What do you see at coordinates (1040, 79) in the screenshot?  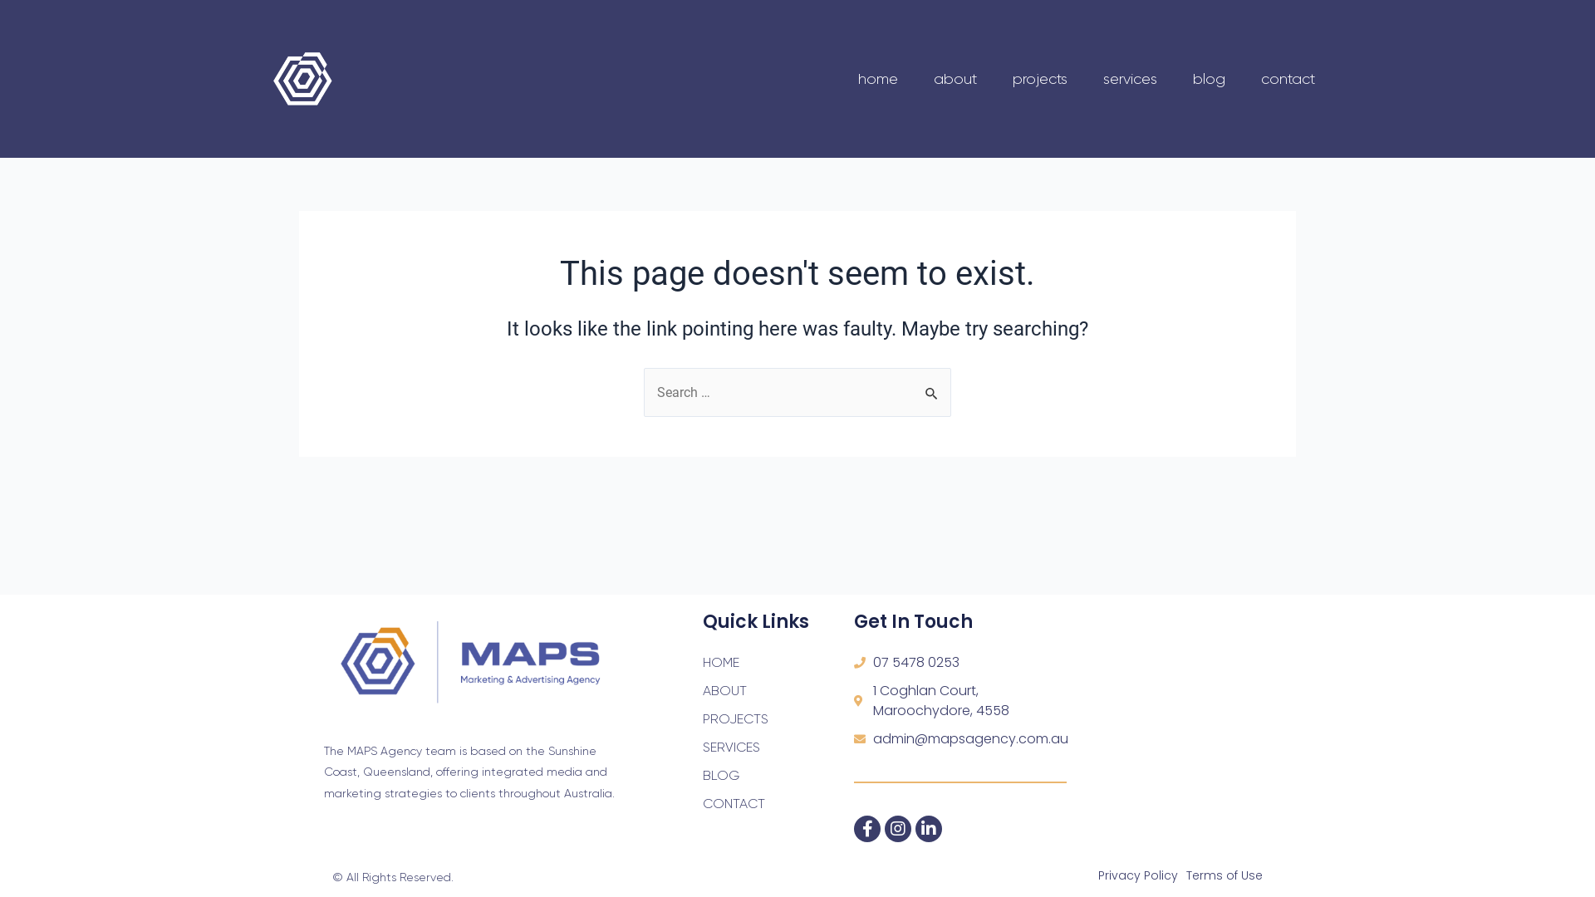 I see `projects` at bounding box center [1040, 79].